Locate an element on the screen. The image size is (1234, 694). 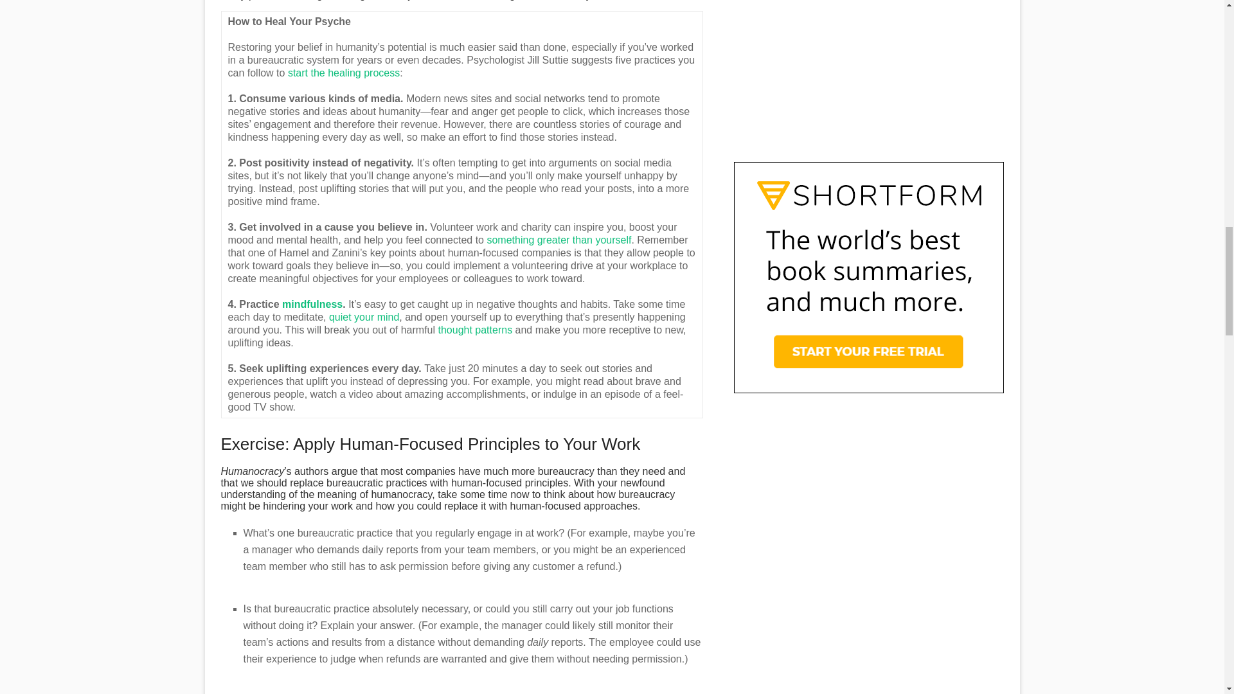
start the healing process is located at coordinates (343, 73).